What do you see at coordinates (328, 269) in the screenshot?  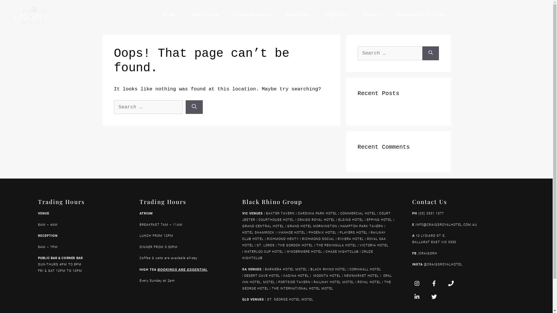 I see `BLACK RHINO HOTEL` at bounding box center [328, 269].